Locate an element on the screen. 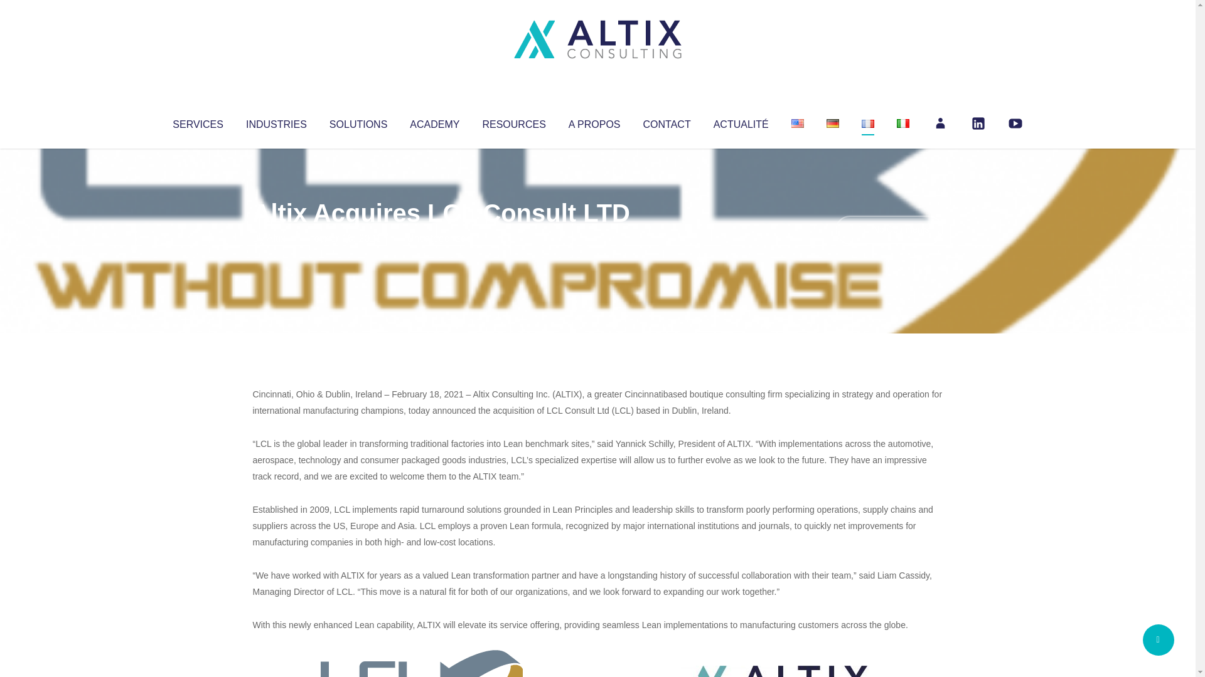 The height and width of the screenshot is (677, 1205). INDUSTRIES is located at coordinates (276, 122).